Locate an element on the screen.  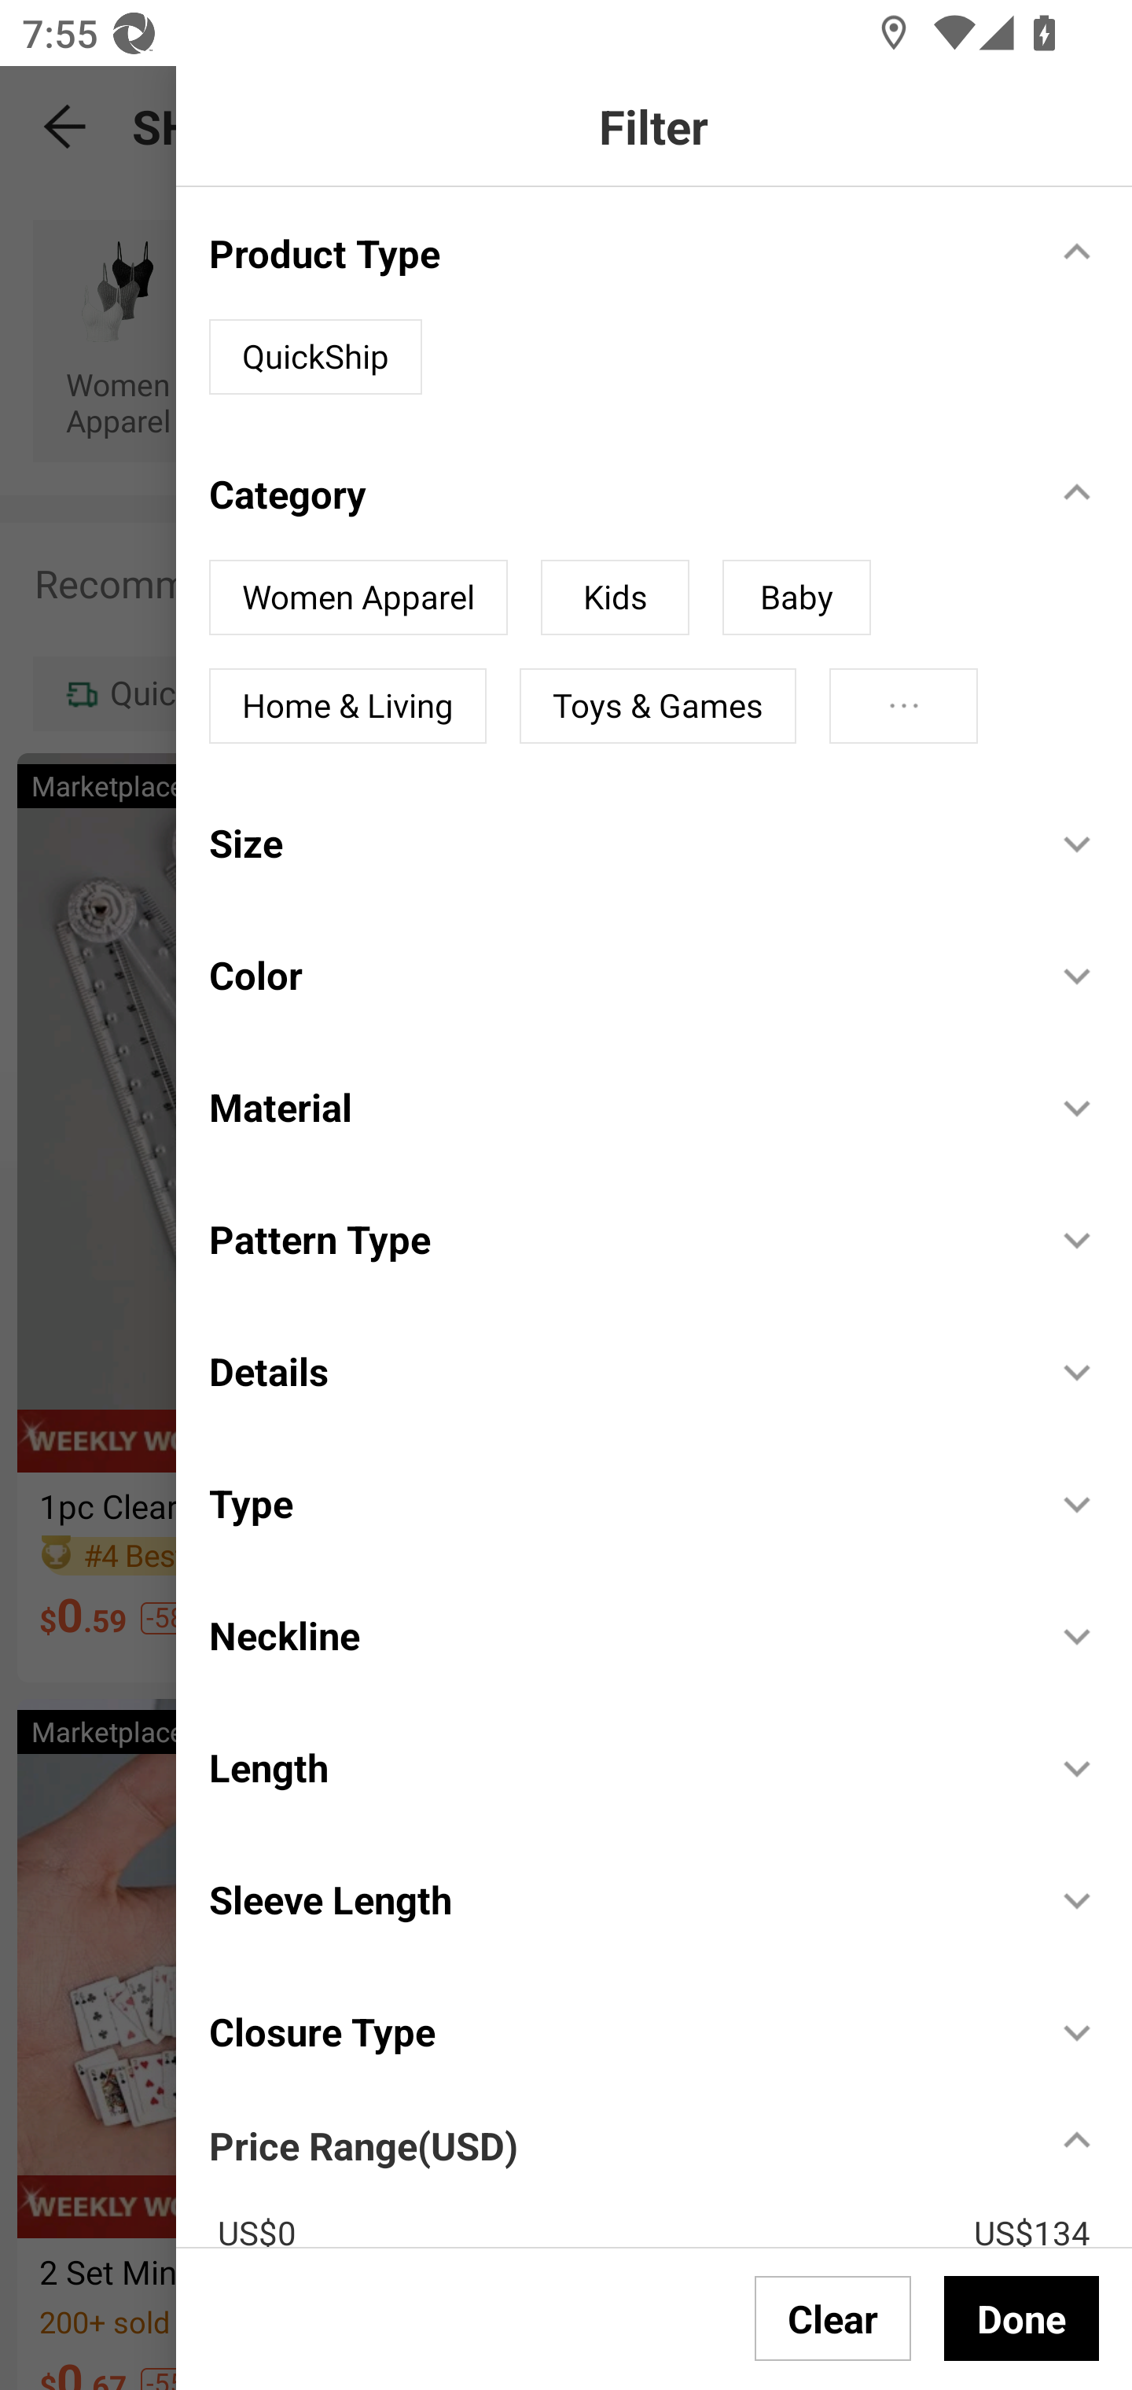
Closure Type is located at coordinates (616, 2031).